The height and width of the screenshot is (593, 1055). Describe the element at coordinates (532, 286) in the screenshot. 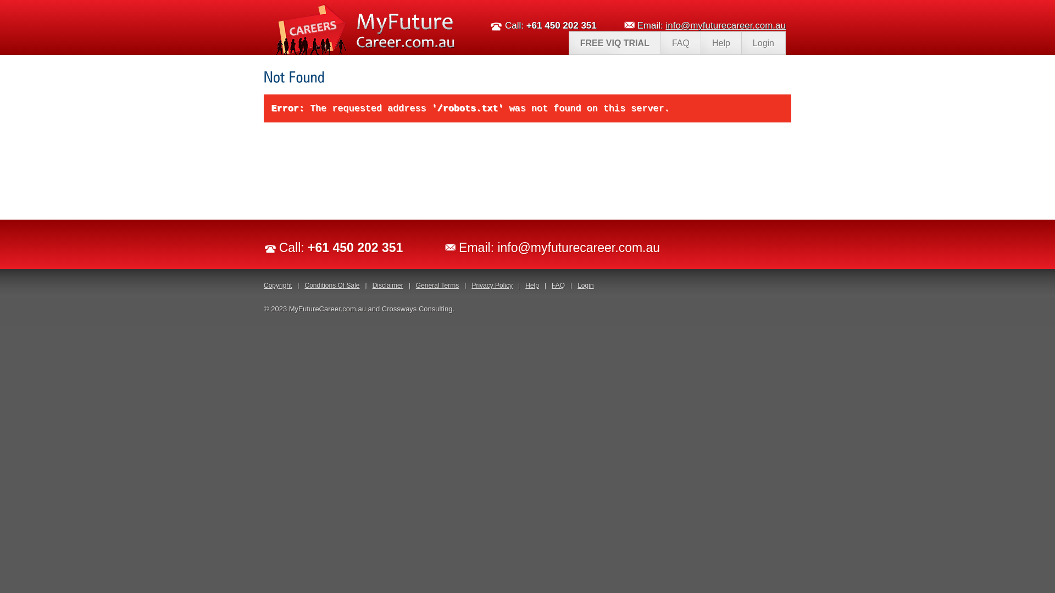

I see `Help` at that location.